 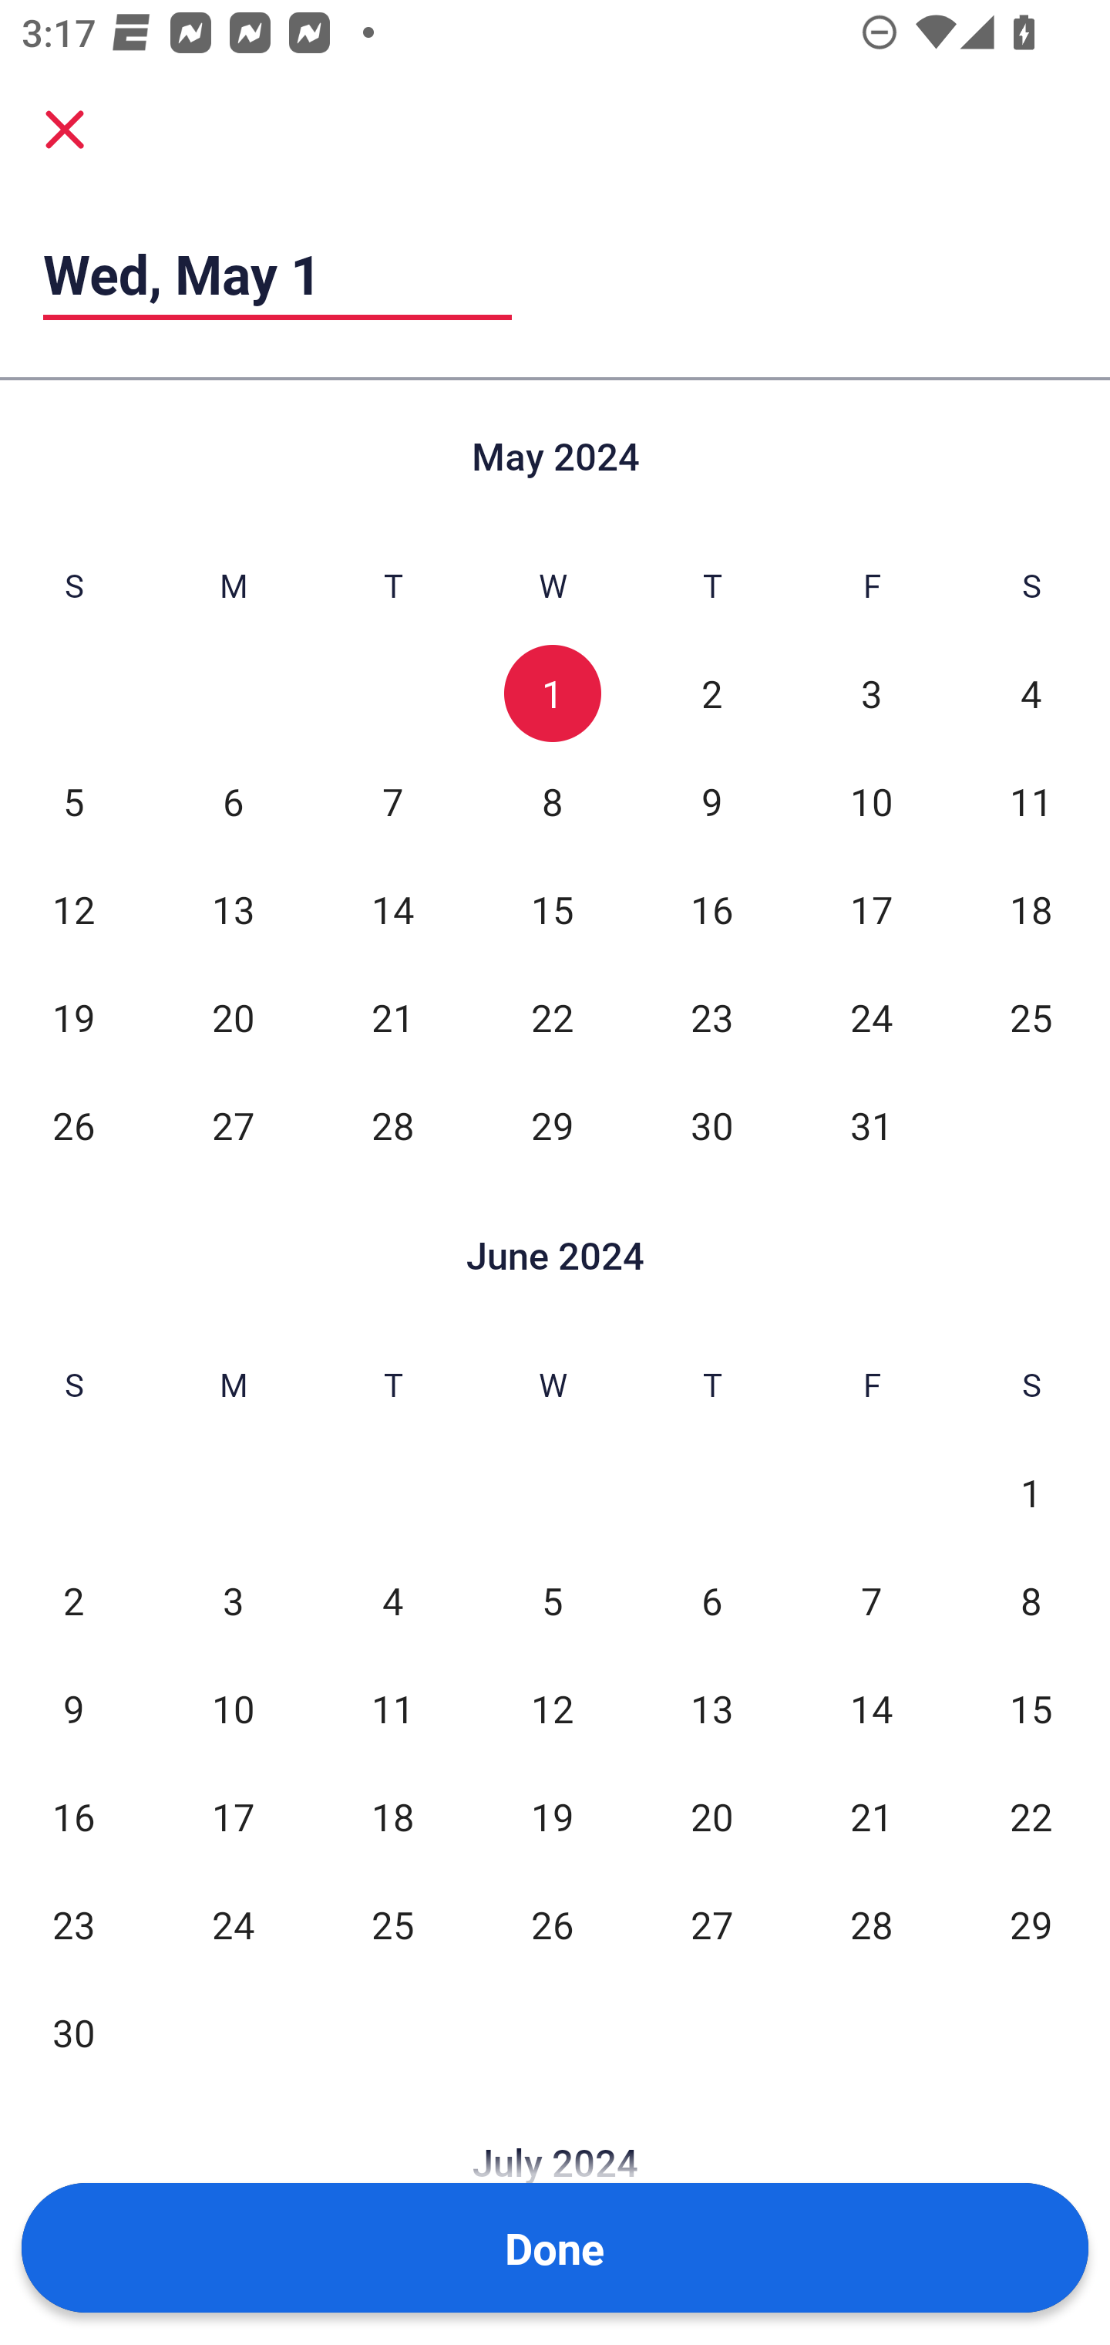 What do you see at coordinates (552, 1817) in the screenshot?
I see `19 Wed, Jun 19, Not Selected` at bounding box center [552, 1817].